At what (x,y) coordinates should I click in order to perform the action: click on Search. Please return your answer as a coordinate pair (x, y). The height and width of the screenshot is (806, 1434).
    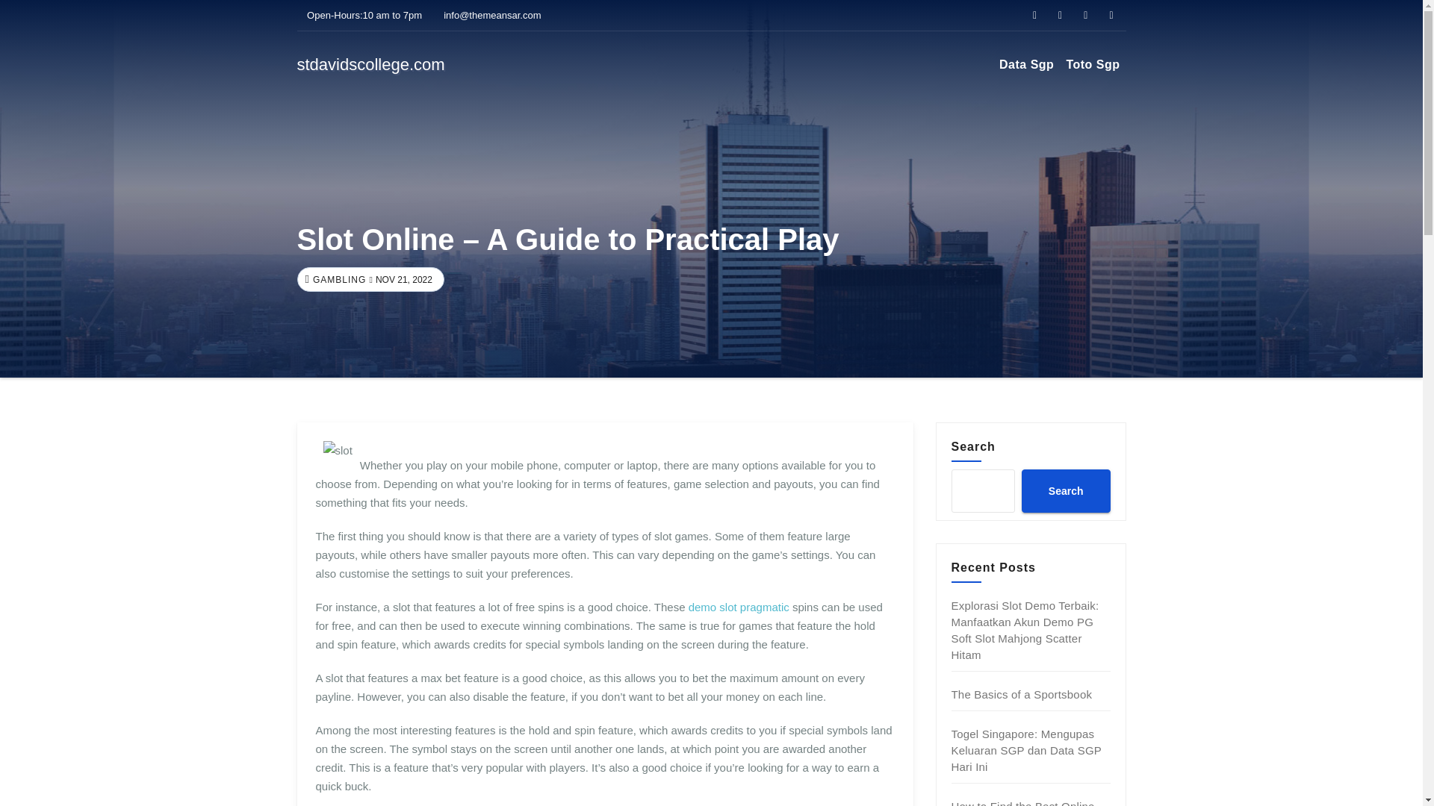
    Looking at the image, I should click on (1065, 490).